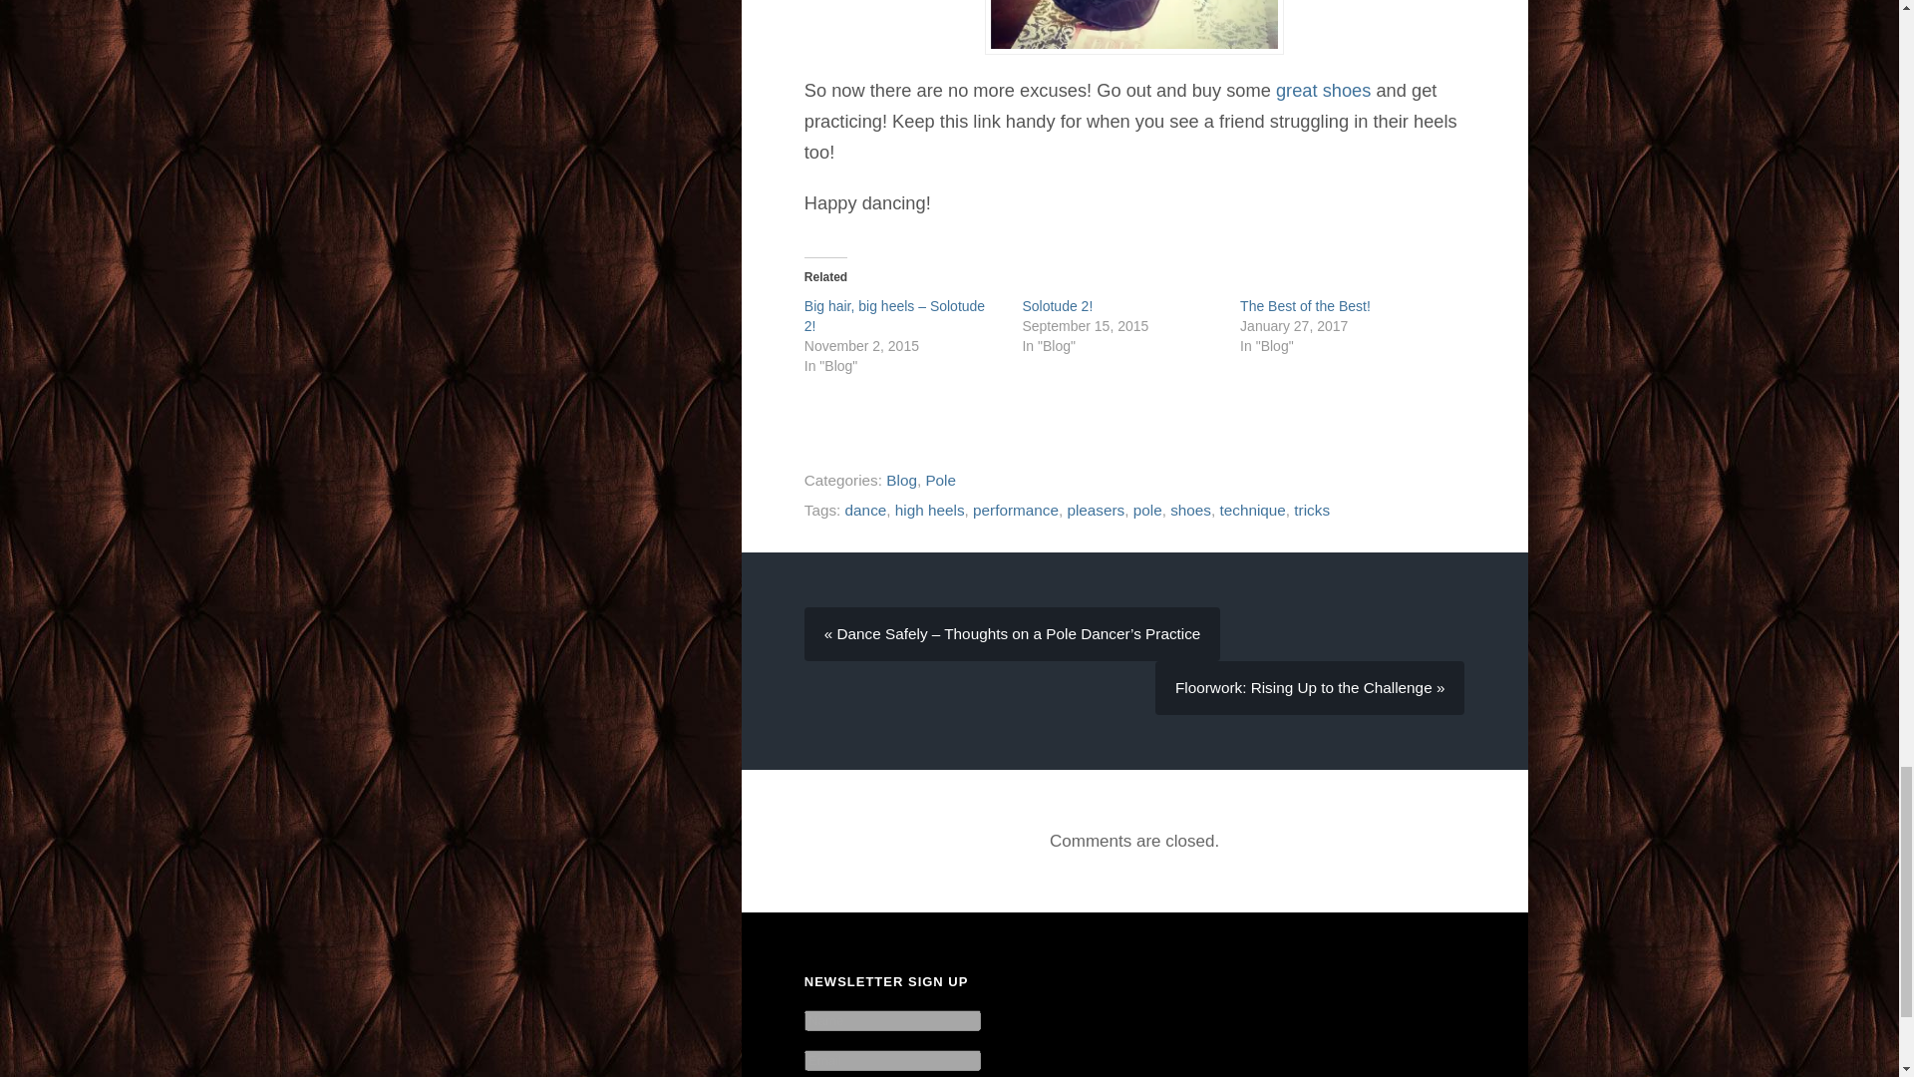 The height and width of the screenshot is (1077, 1914). I want to click on The Best of the Best!, so click(1305, 306).